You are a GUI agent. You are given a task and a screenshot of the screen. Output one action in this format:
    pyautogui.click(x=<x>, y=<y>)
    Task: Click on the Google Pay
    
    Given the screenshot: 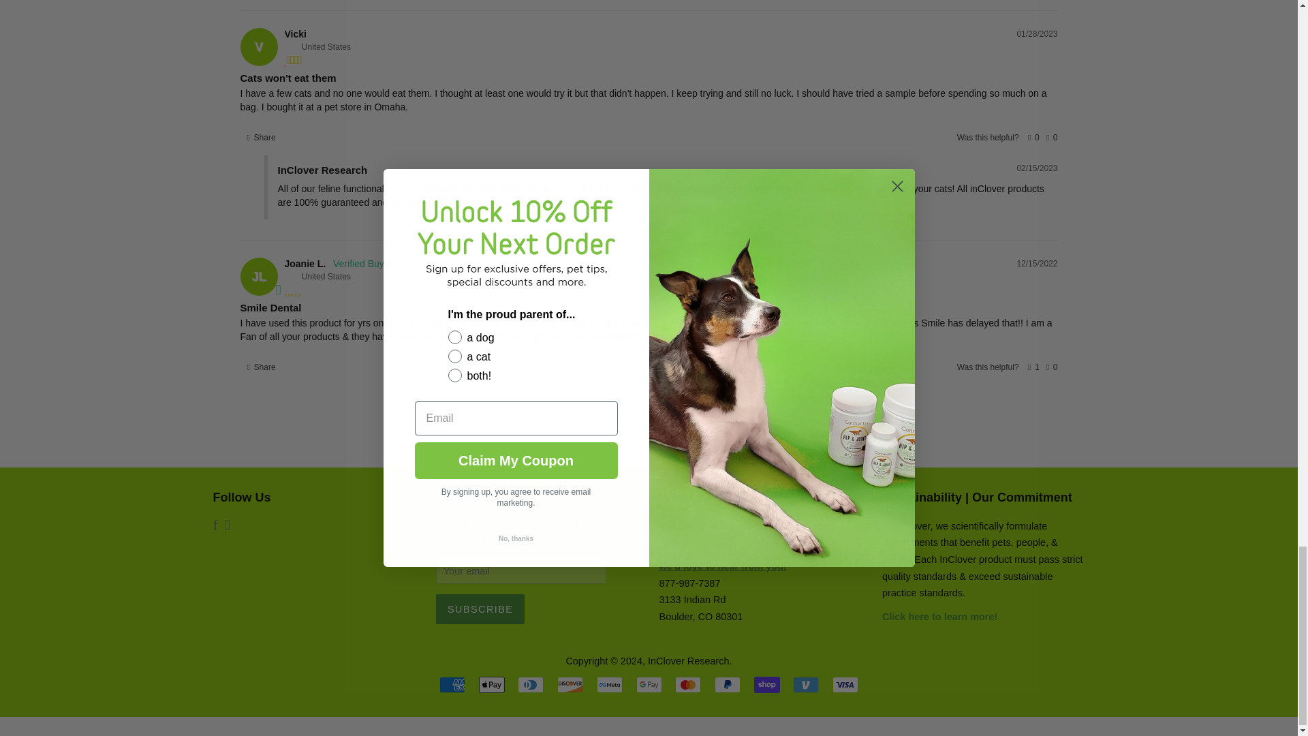 What is the action you would take?
    pyautogui.click(x=649, y=684)
    